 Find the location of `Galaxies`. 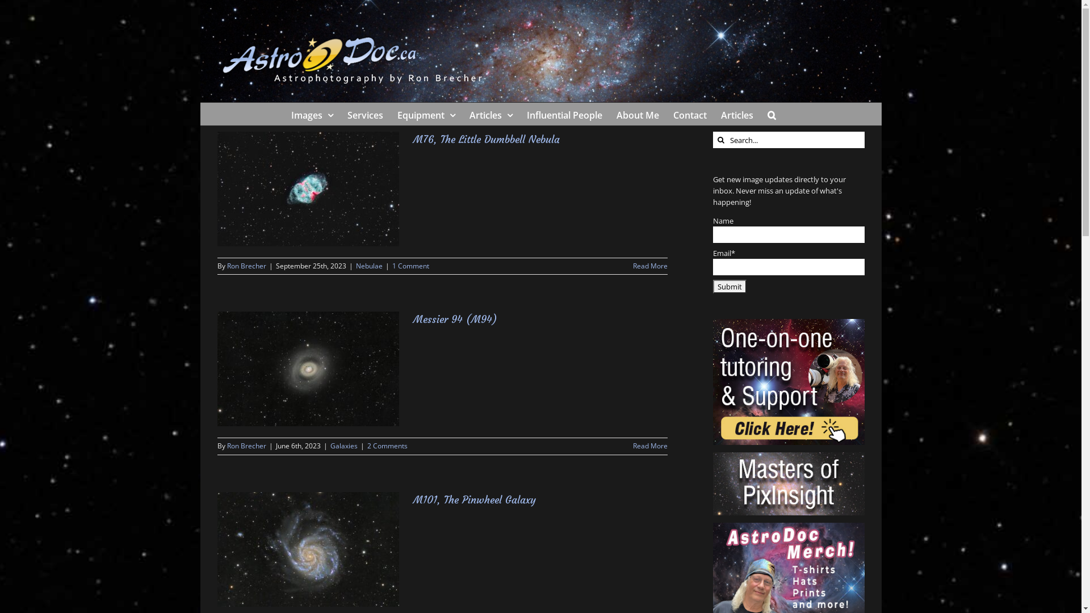

Galaxies is located at coordinates (344, 446).